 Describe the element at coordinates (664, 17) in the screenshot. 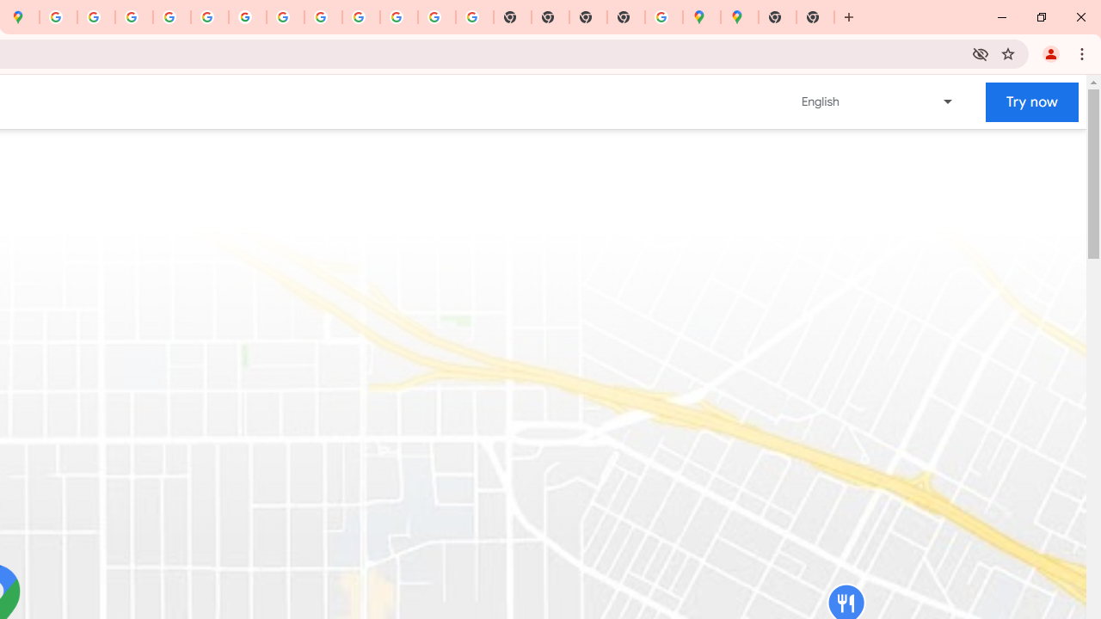

I see `Use Google Maps in Space - Google Maps Help` at that location.